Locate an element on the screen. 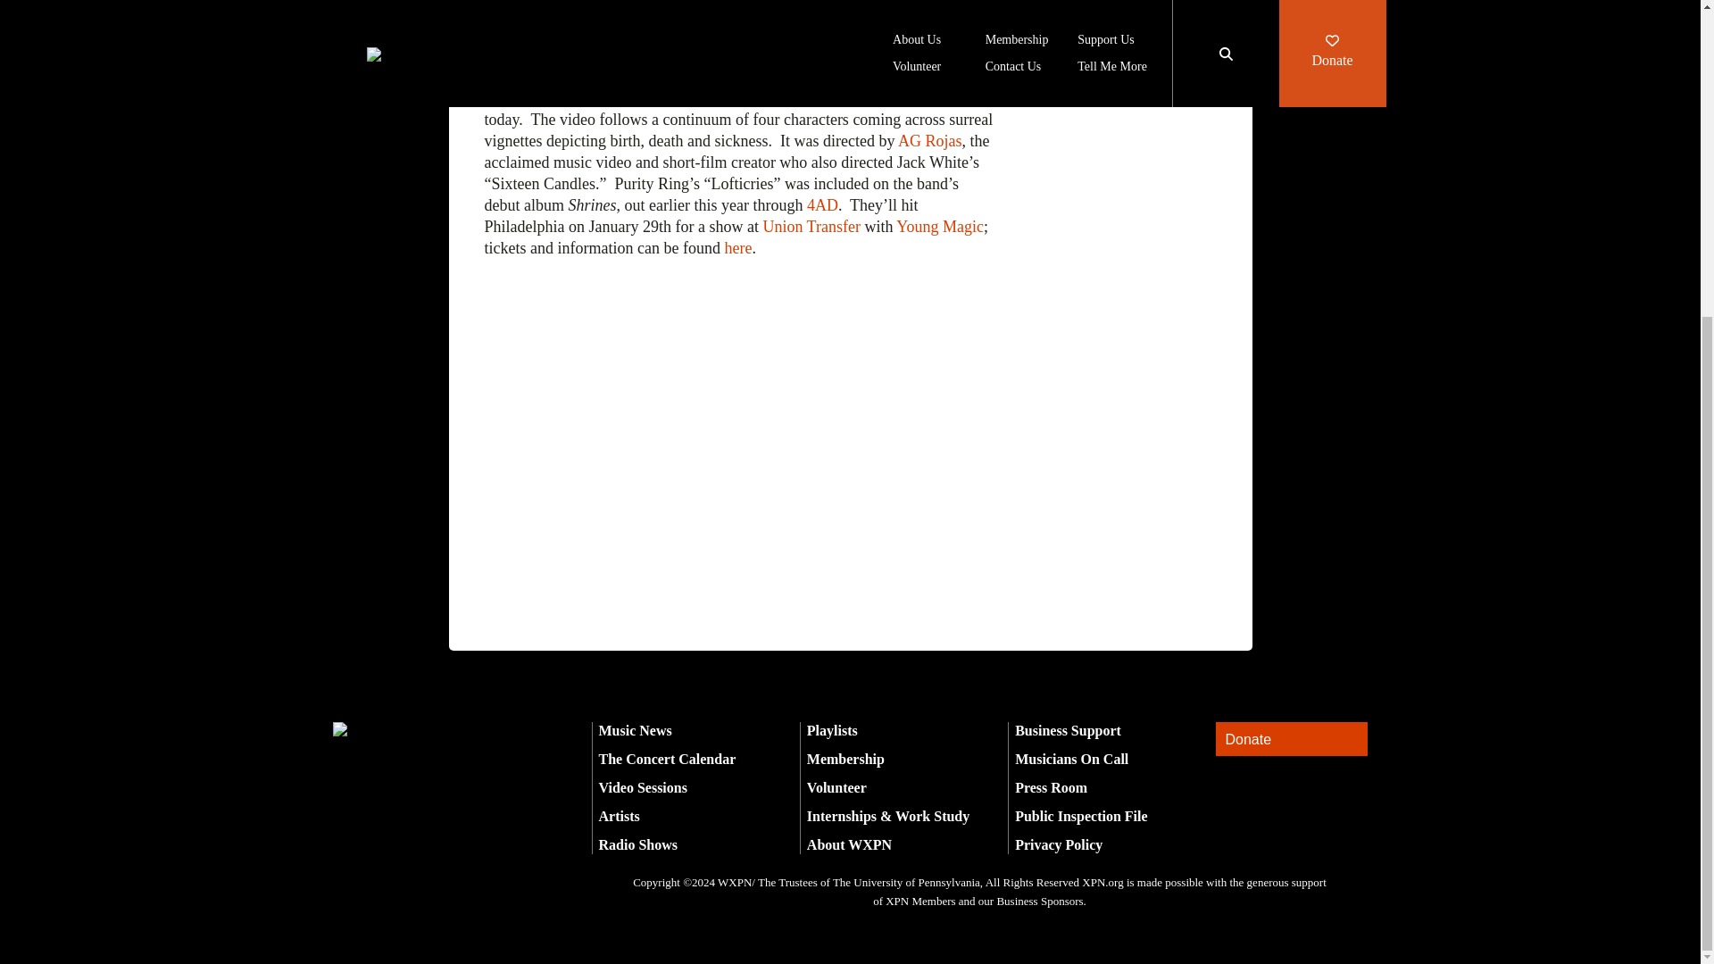 This screenshot has width=1714, height=964. Radio Shows is located at coordinates (637, 844).